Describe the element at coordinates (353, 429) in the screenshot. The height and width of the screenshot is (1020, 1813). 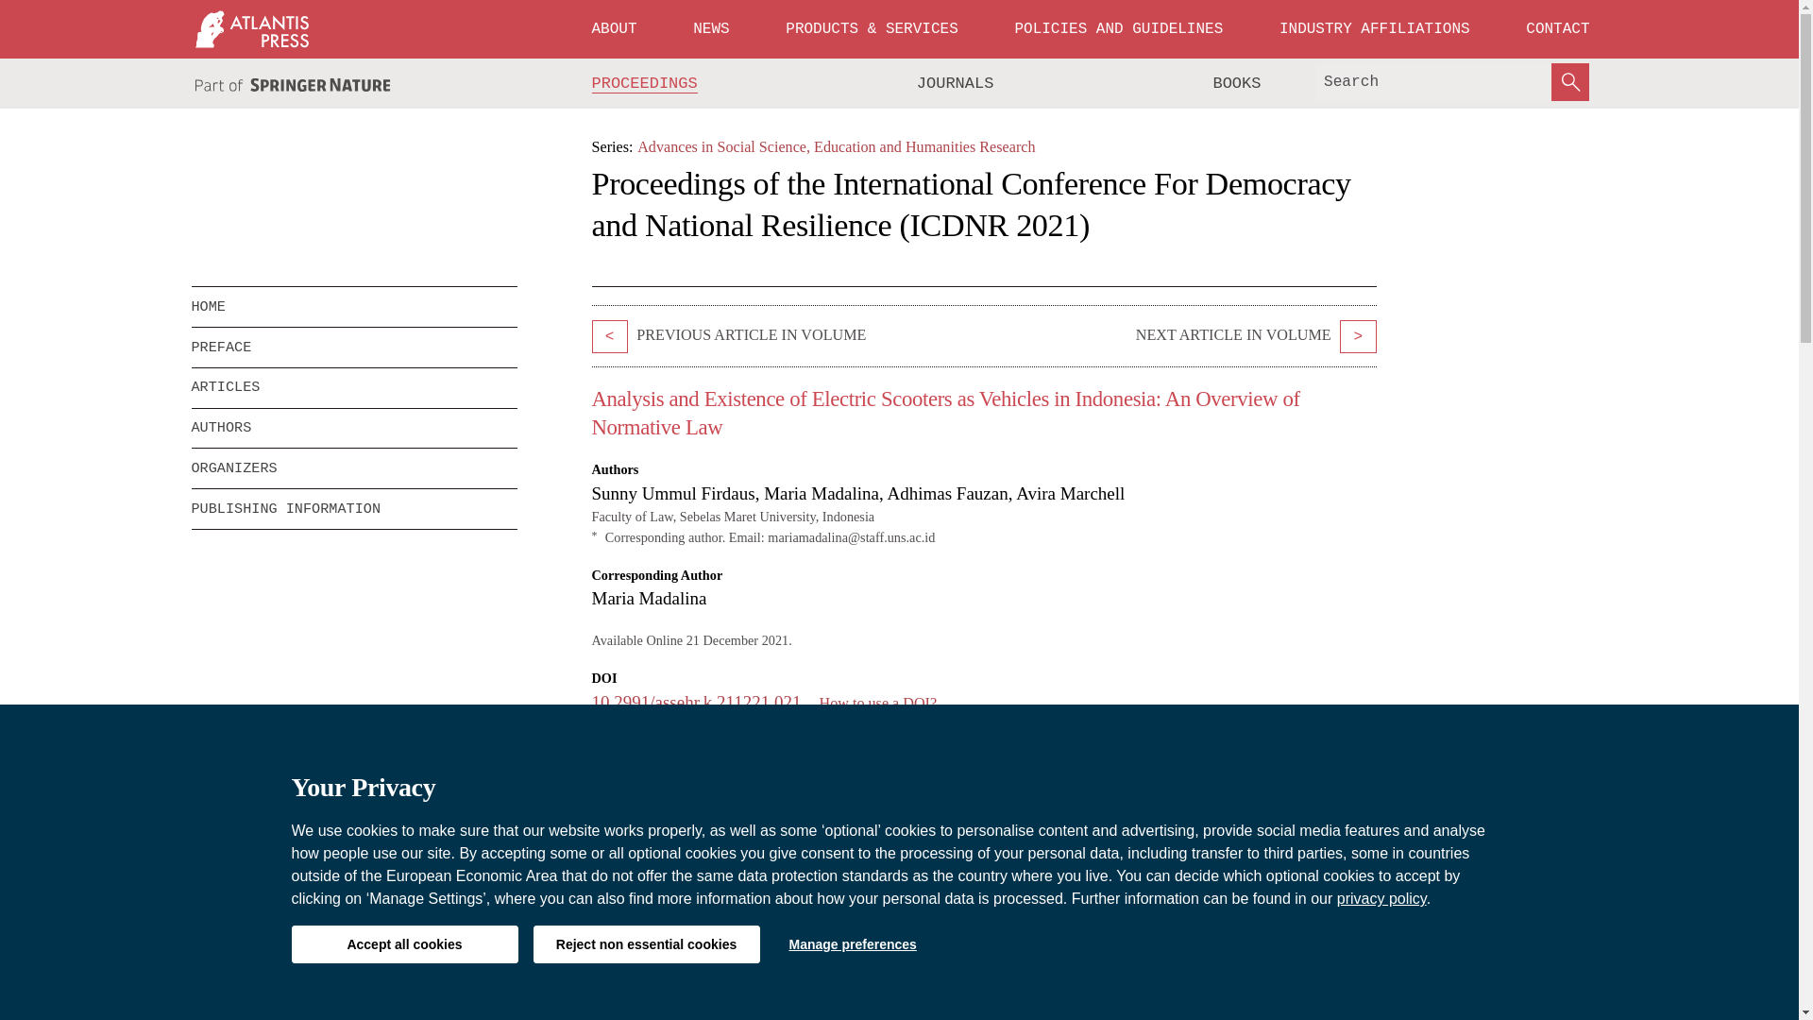
I see `AUTHORS` at that location.